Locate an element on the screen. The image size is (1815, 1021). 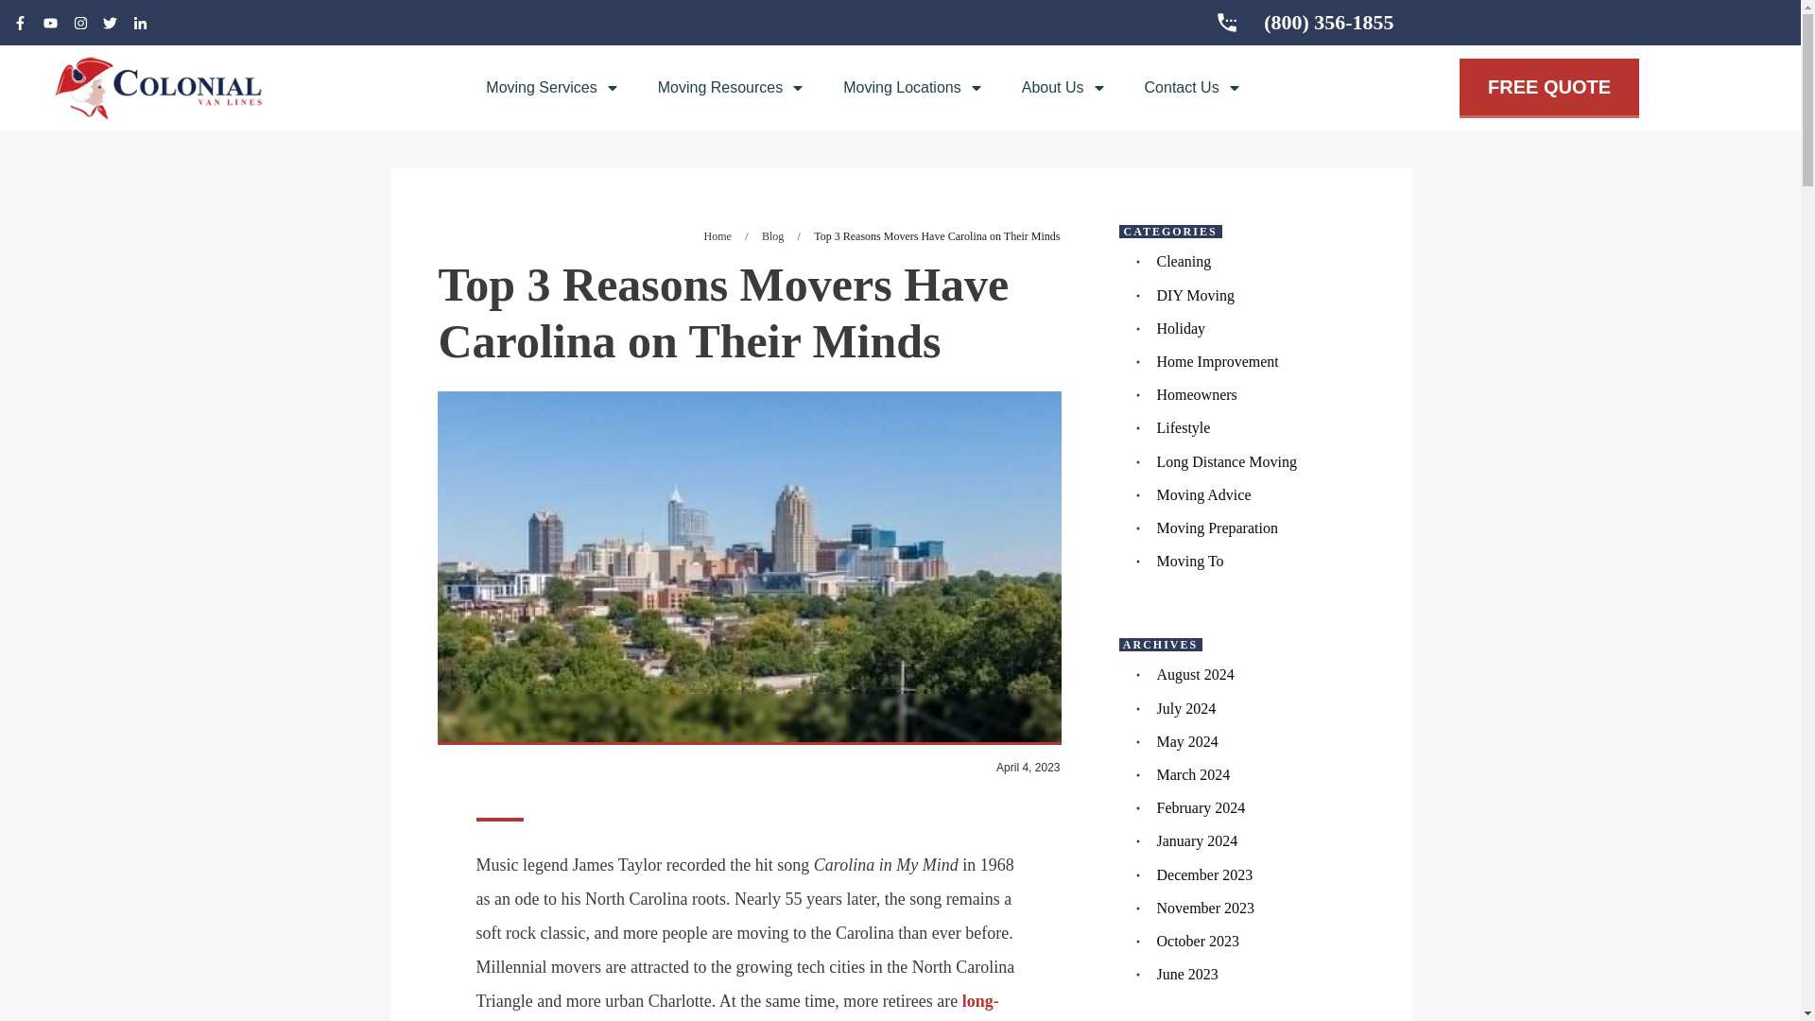
Moving Resources is located at coordinates (732, 87).